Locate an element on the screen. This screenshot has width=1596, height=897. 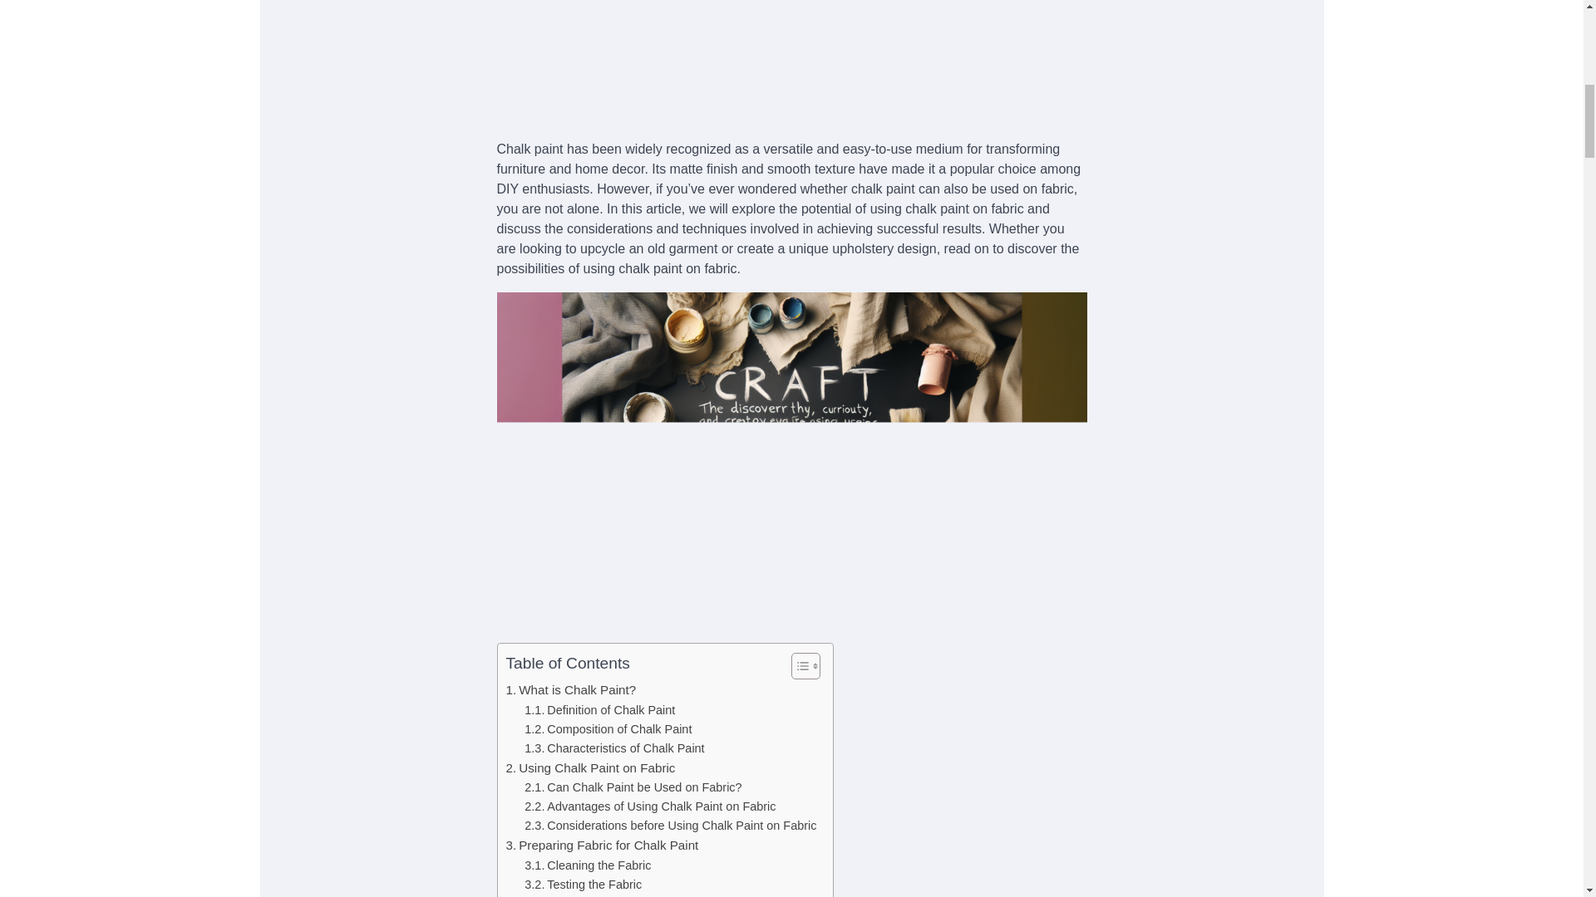
Preparing Fabric for Chalk Paint is located at coordinates (602, 846).